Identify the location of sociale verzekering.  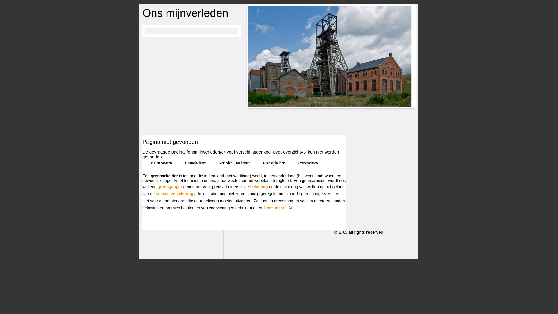
(174, 194).